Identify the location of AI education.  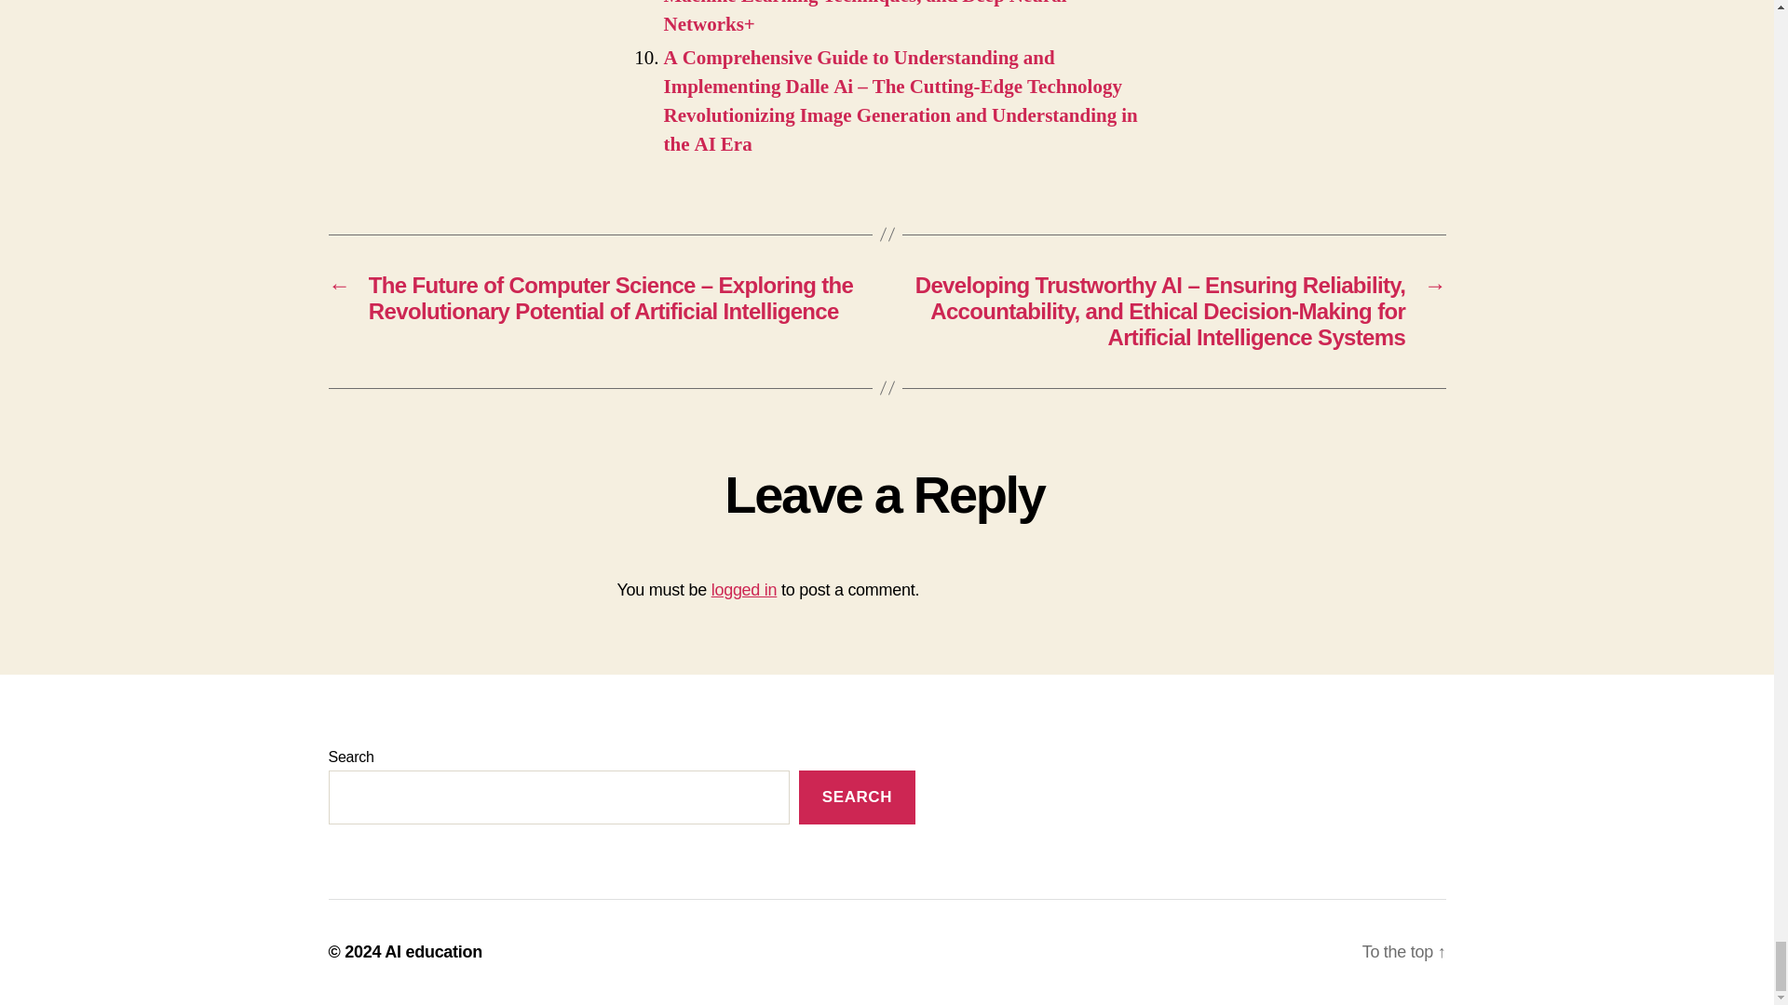
(433, 951).